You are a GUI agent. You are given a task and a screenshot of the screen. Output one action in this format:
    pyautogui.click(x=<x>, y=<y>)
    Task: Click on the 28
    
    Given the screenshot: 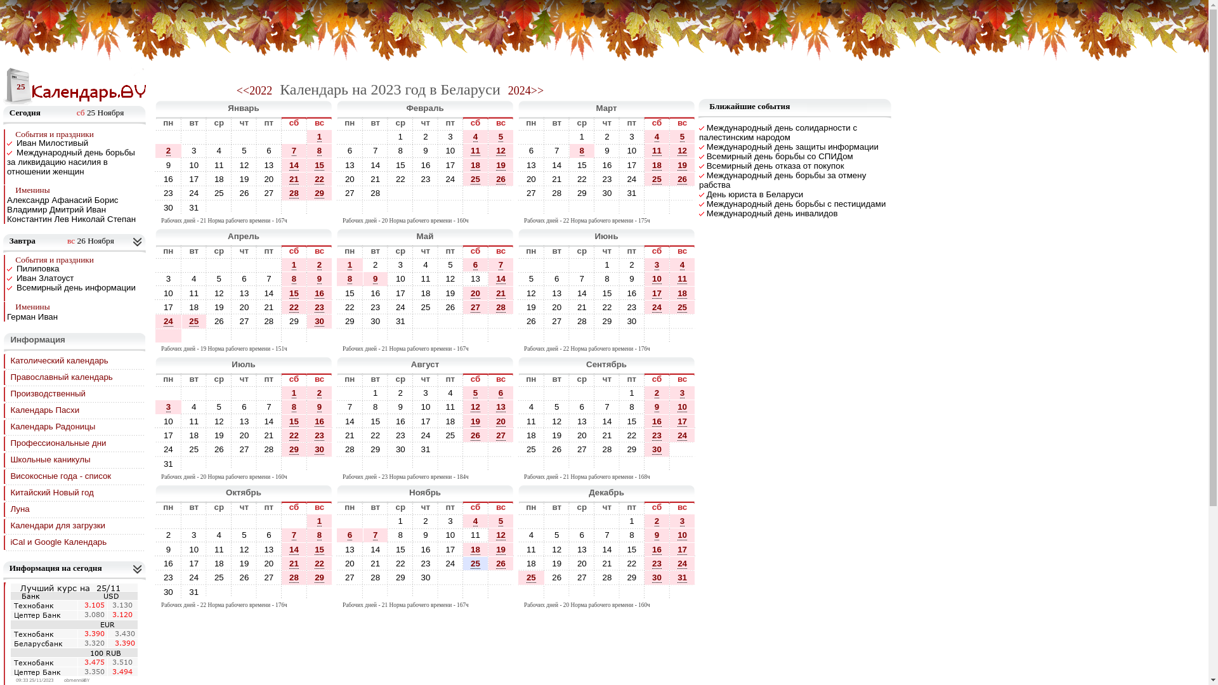 What is the action you would take?
    pyautogui.click(x=294, y=193)
    